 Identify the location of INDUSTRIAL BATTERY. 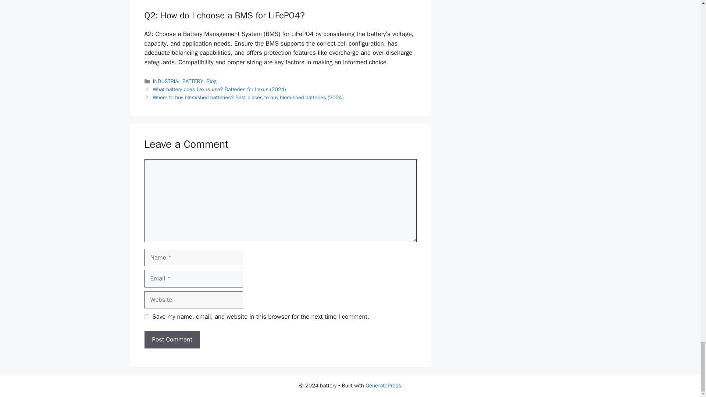
(178, 81).